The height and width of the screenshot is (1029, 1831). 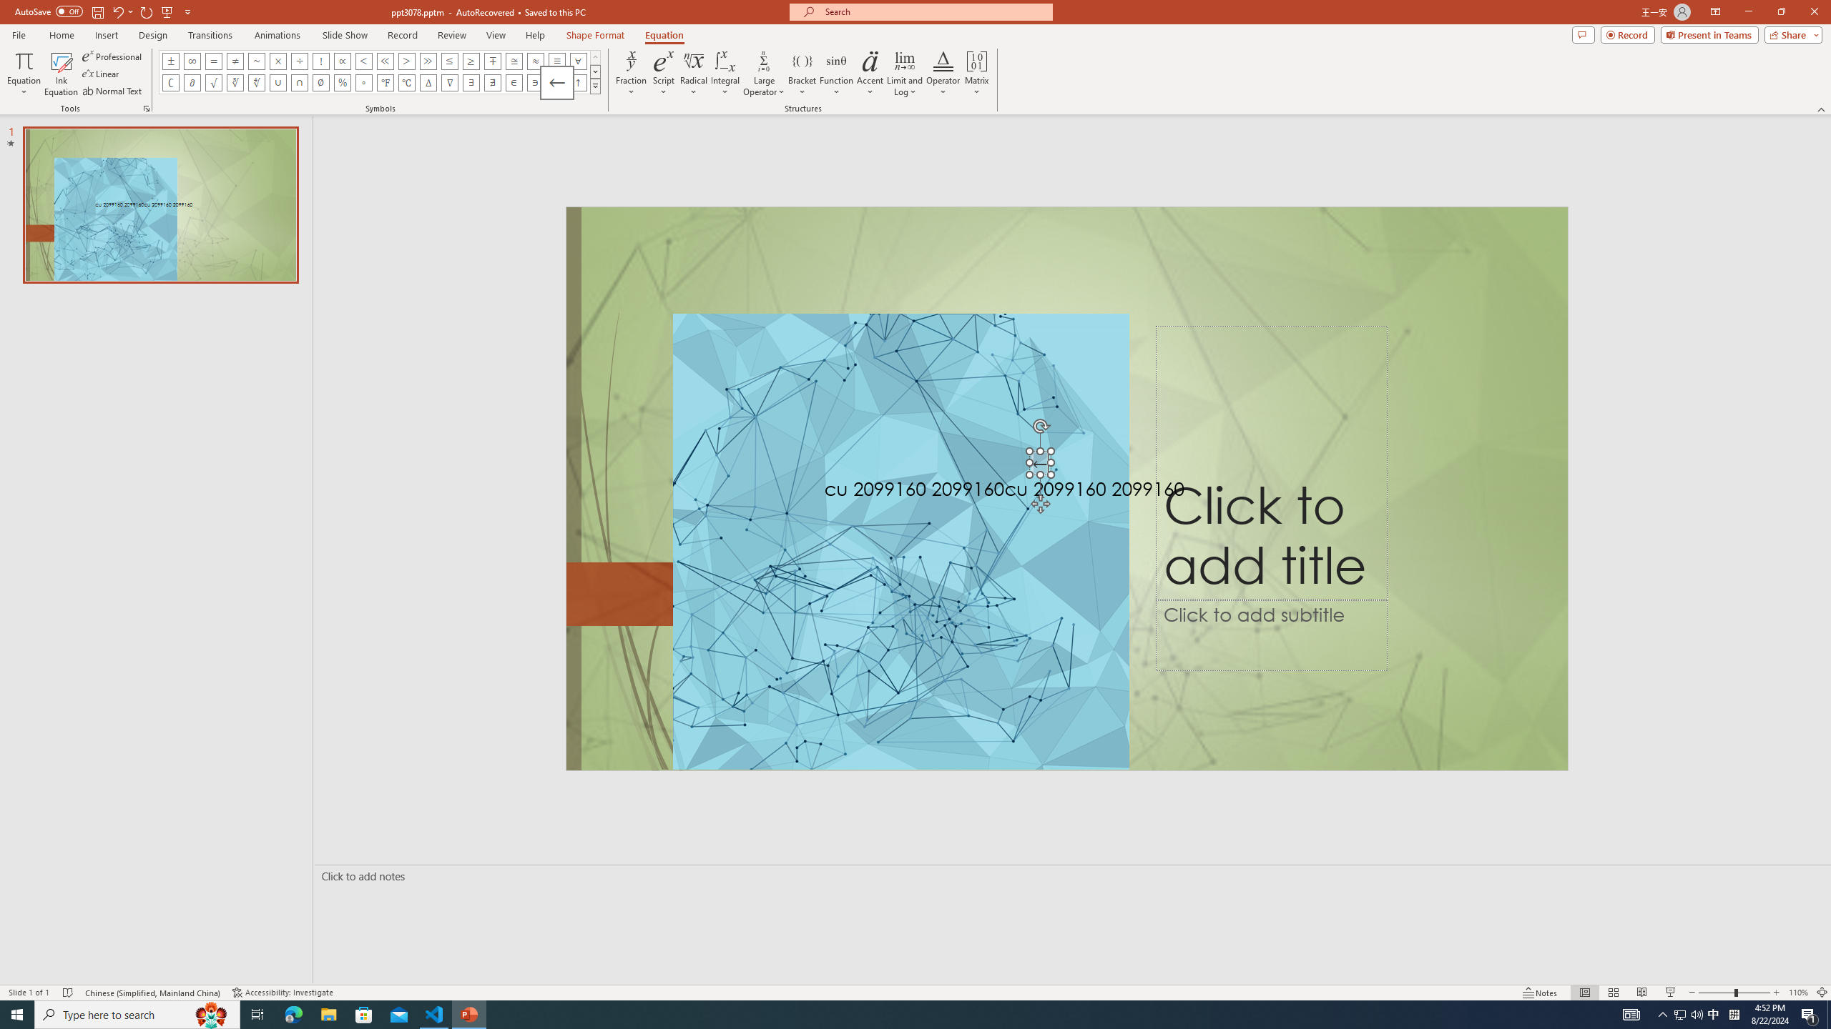 I want to click on Equation Symbol Almost Equal To (Asymptotic To), so click(x=535, y=61).